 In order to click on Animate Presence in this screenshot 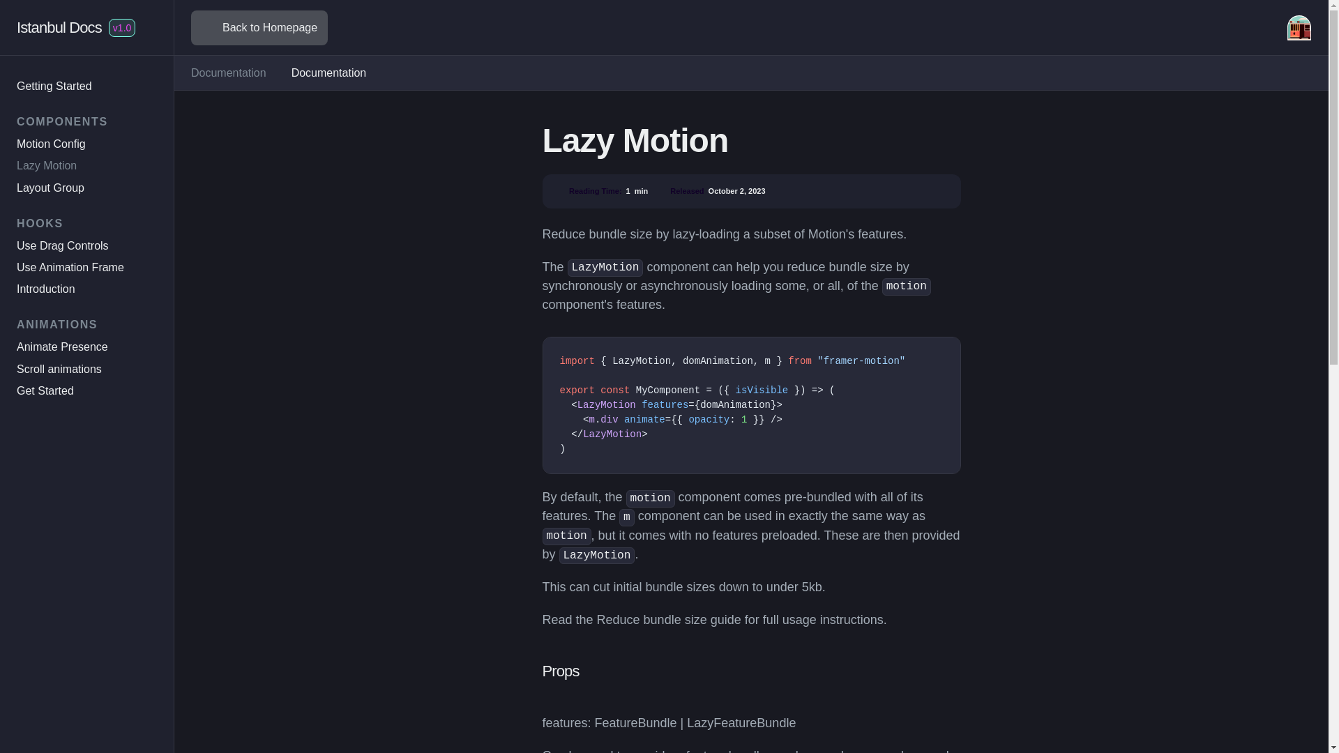, I will do `click(62, 347)`.